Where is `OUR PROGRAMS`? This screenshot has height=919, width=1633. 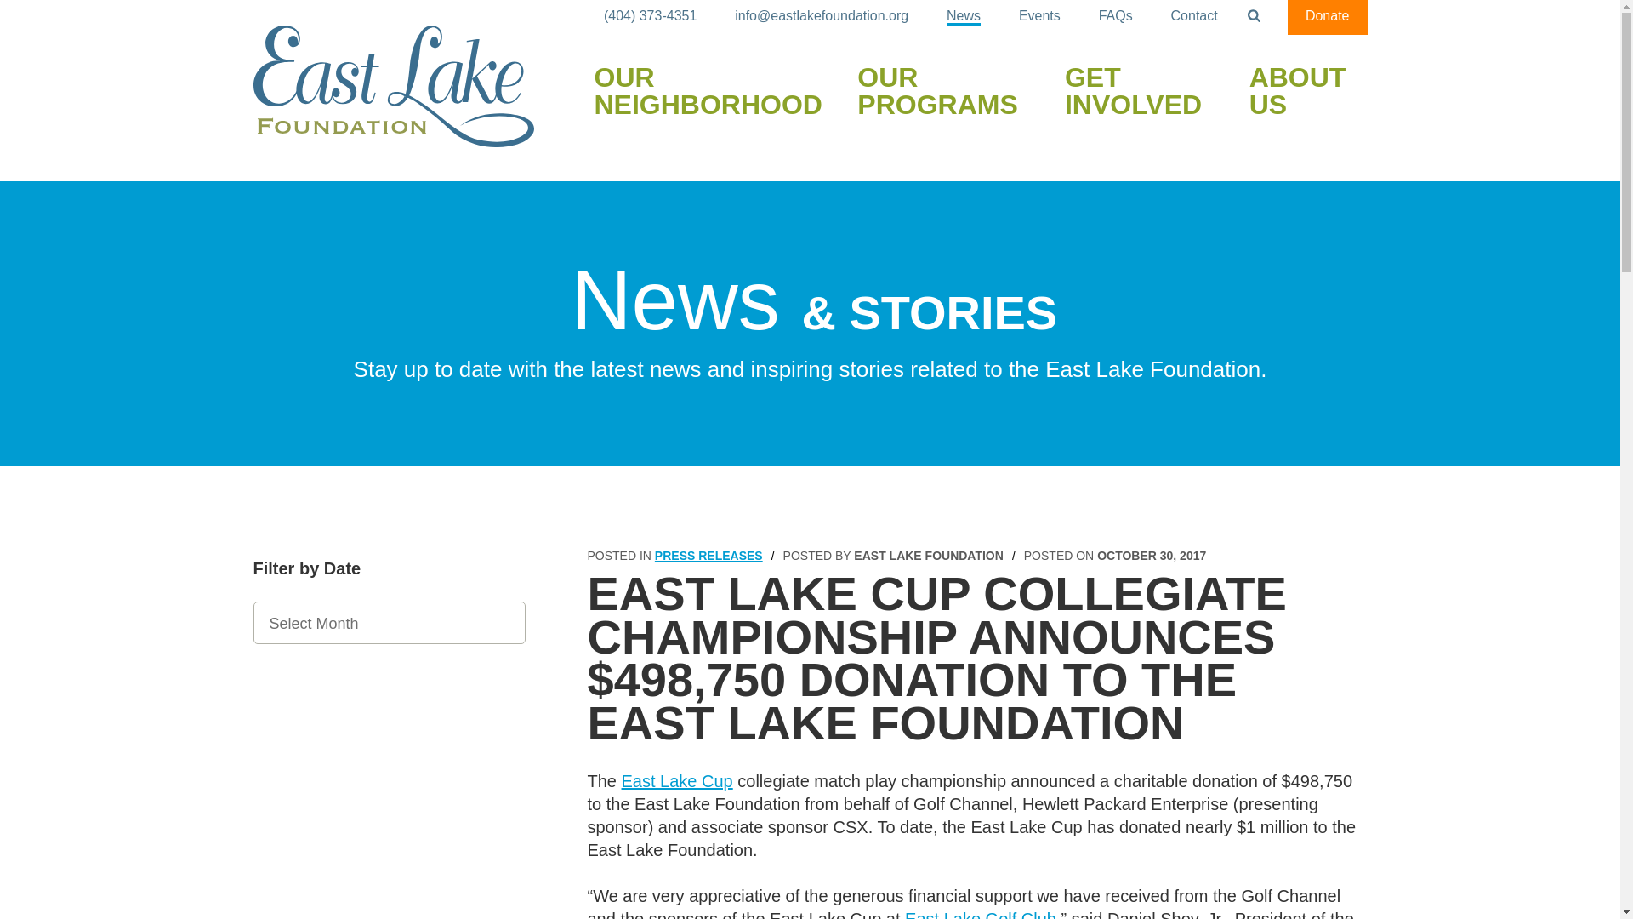
OUR PROGRAMS is located at coordinates (951, 92).